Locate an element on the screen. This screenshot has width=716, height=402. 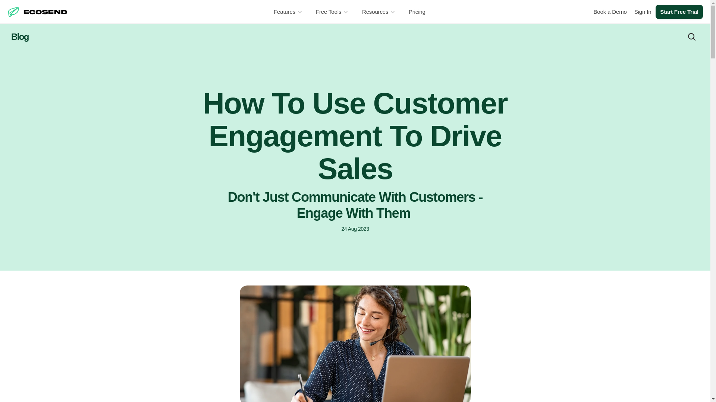
Sign In is located at coordinates (643, 12).